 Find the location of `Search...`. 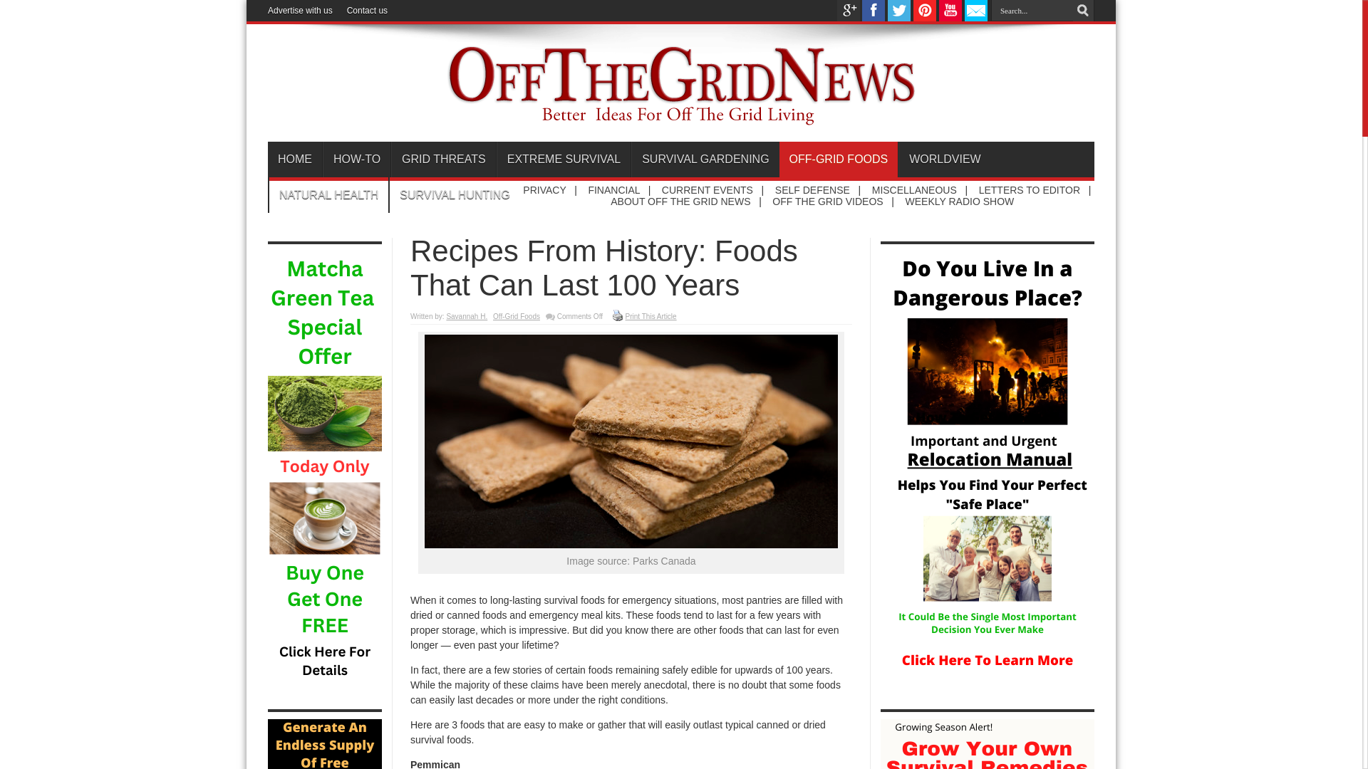

Search... is located at coordinates (1032, 10).